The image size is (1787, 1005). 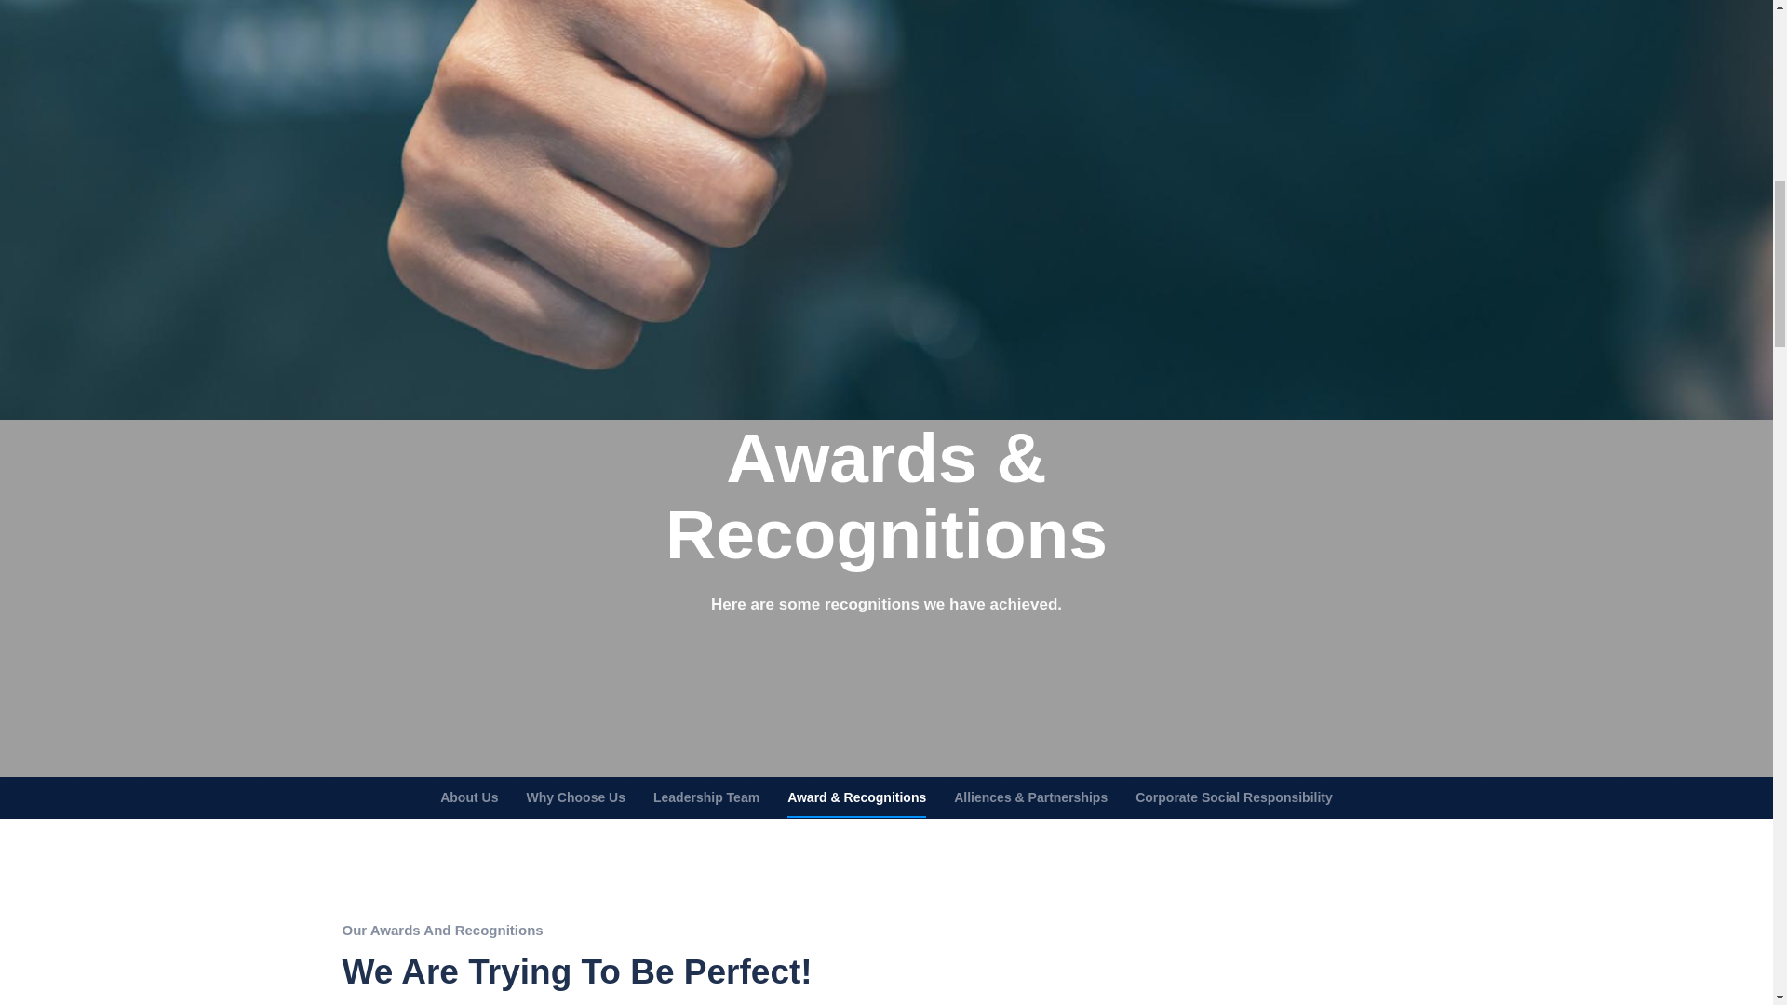 What do you see at coordinates (706, 797) in the screenshot?
I see `Leadership Team` at bounding box center [706, 797].